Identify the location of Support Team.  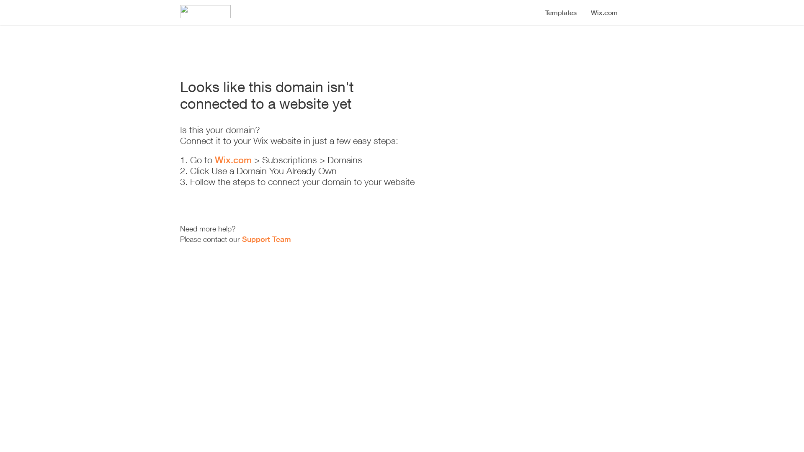
(266, 239).